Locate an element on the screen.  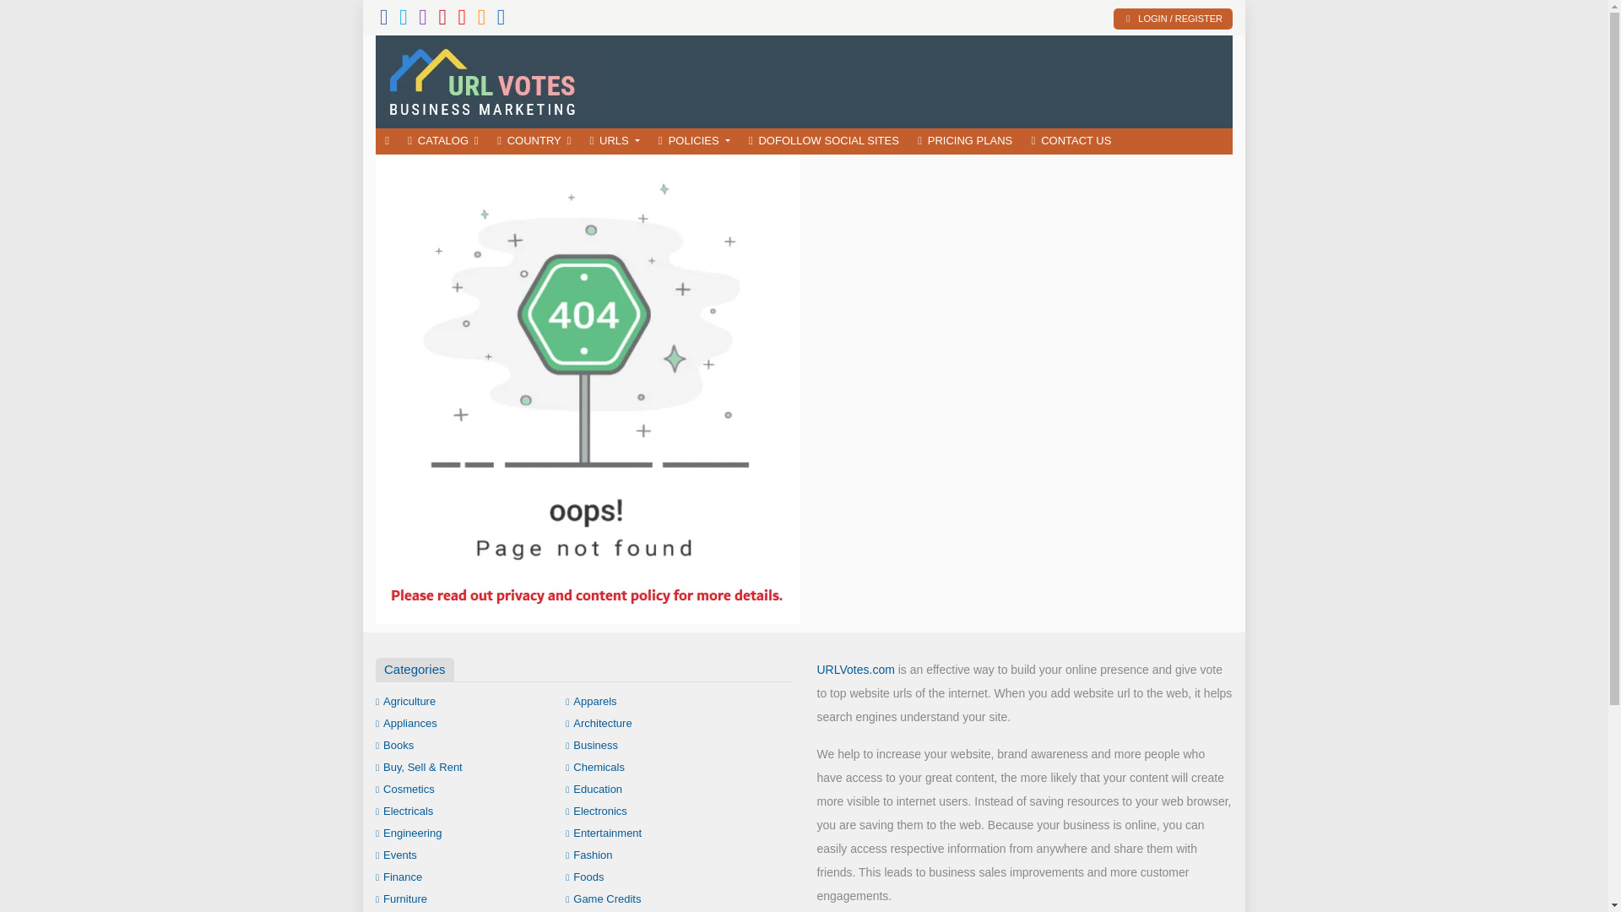
Facebook is located at coordinates (383, 20).